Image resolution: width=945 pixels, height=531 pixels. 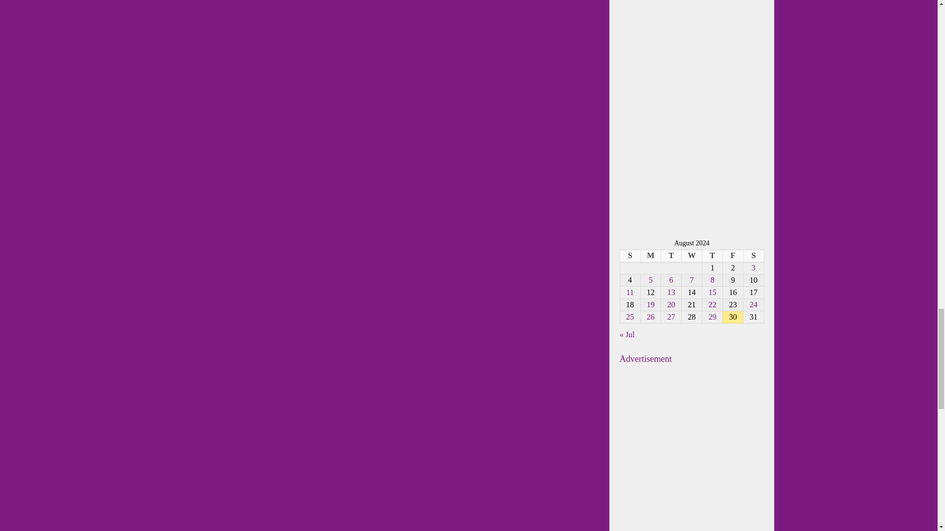 What do you see at coordinates (651, 256) in the screenshot?
I see `Monday` at bounding box center [651, 256].